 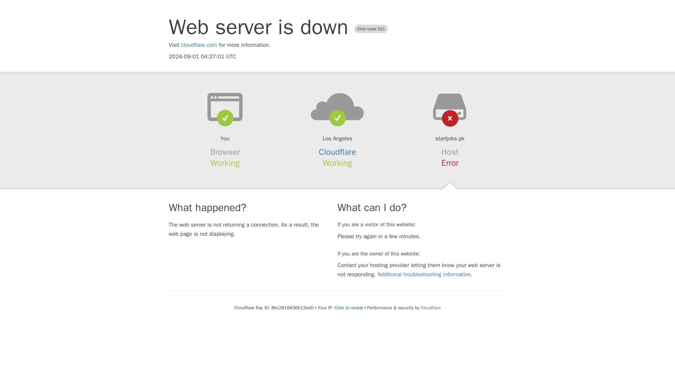 I want to click on Cloudflare, so click(x=430, y=308).